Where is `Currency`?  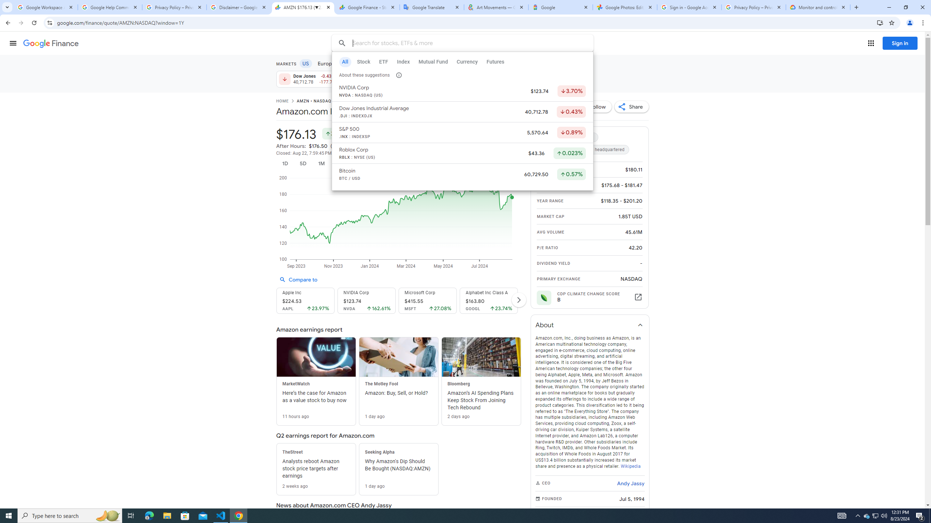 Currency is located at coordinates (467, 62).